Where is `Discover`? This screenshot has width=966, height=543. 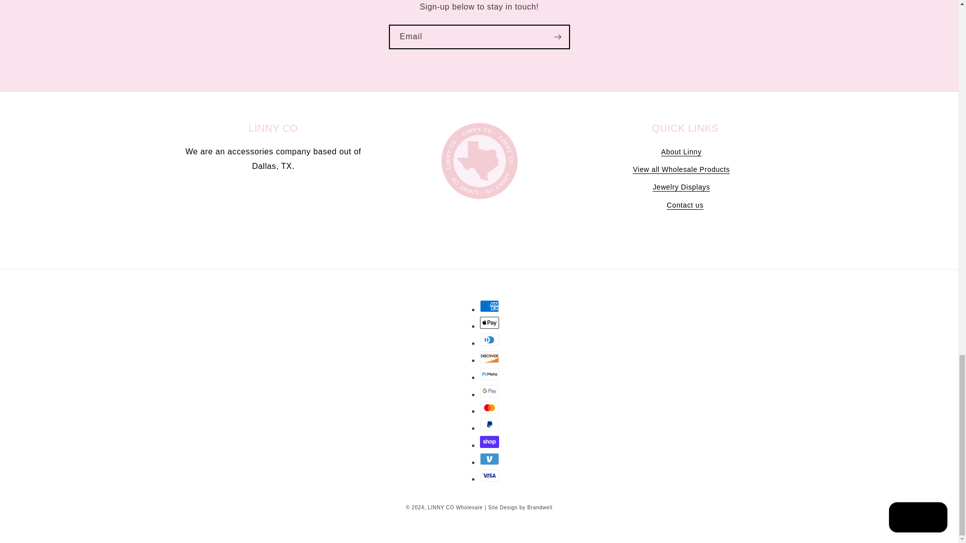 Discover is located at coordinates (490, 357).